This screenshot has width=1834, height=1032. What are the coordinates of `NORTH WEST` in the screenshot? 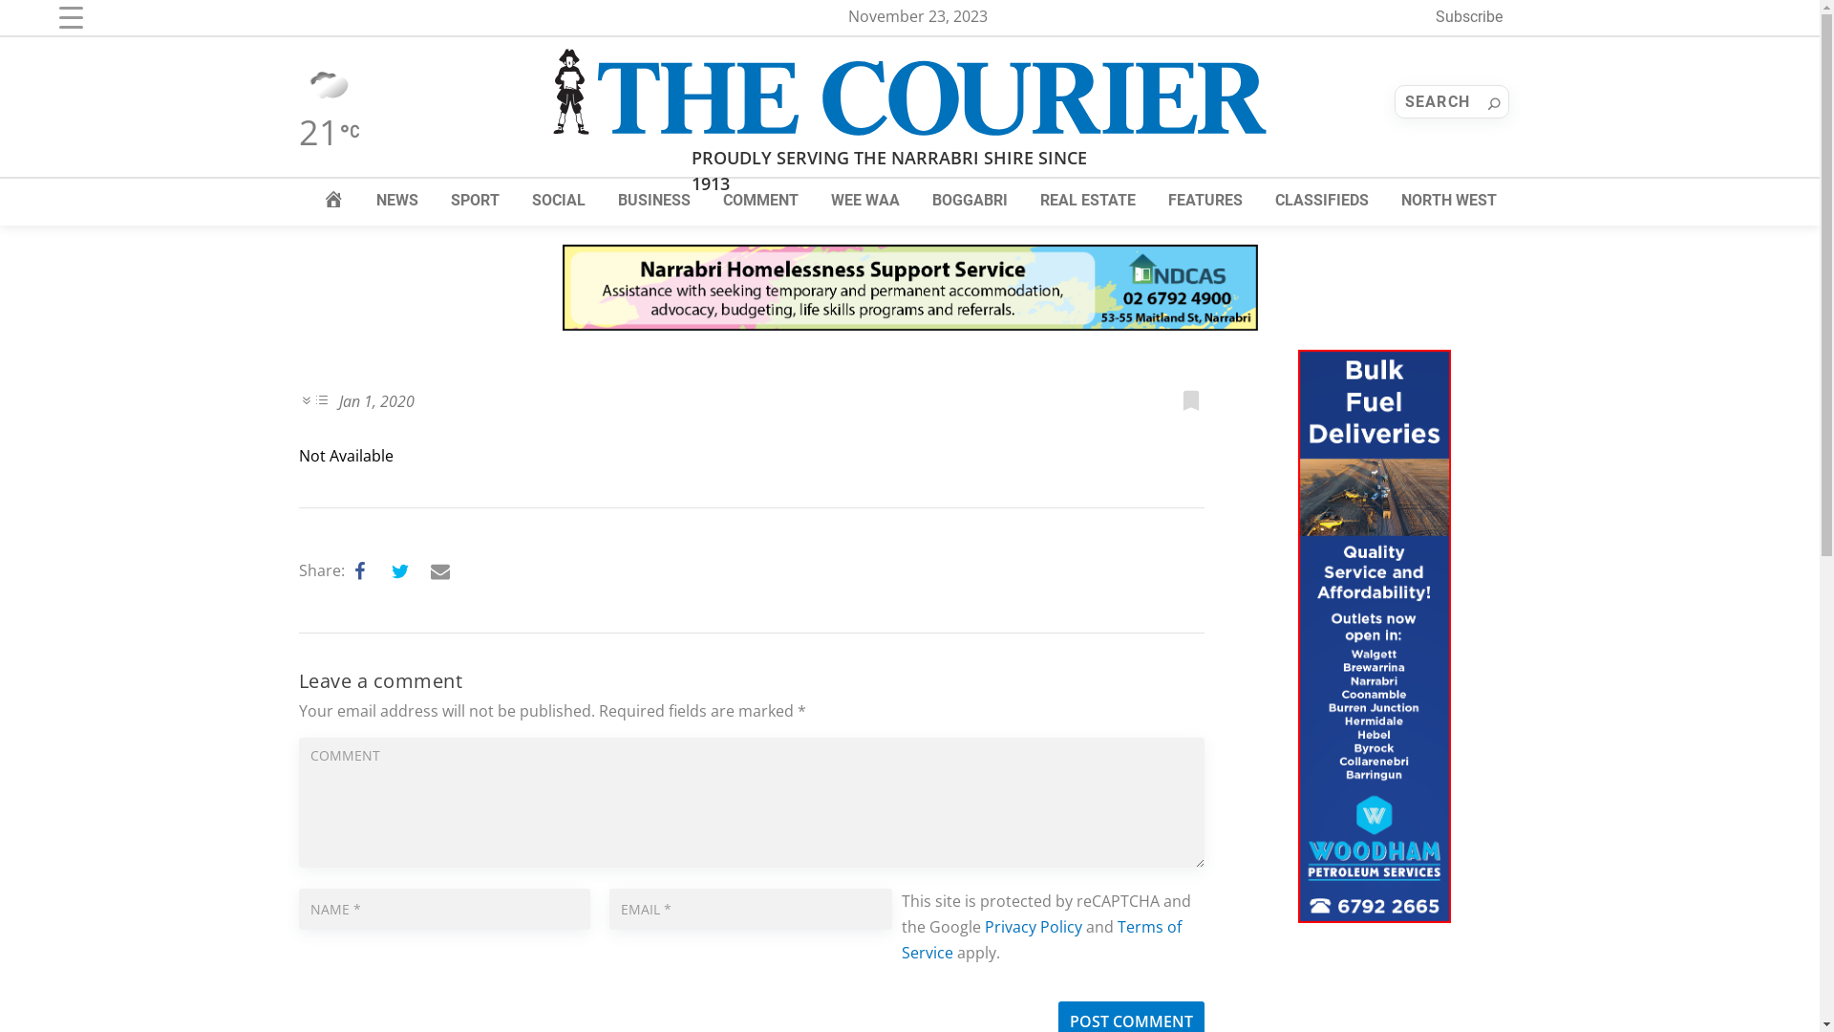 It's located at (1449, 201).